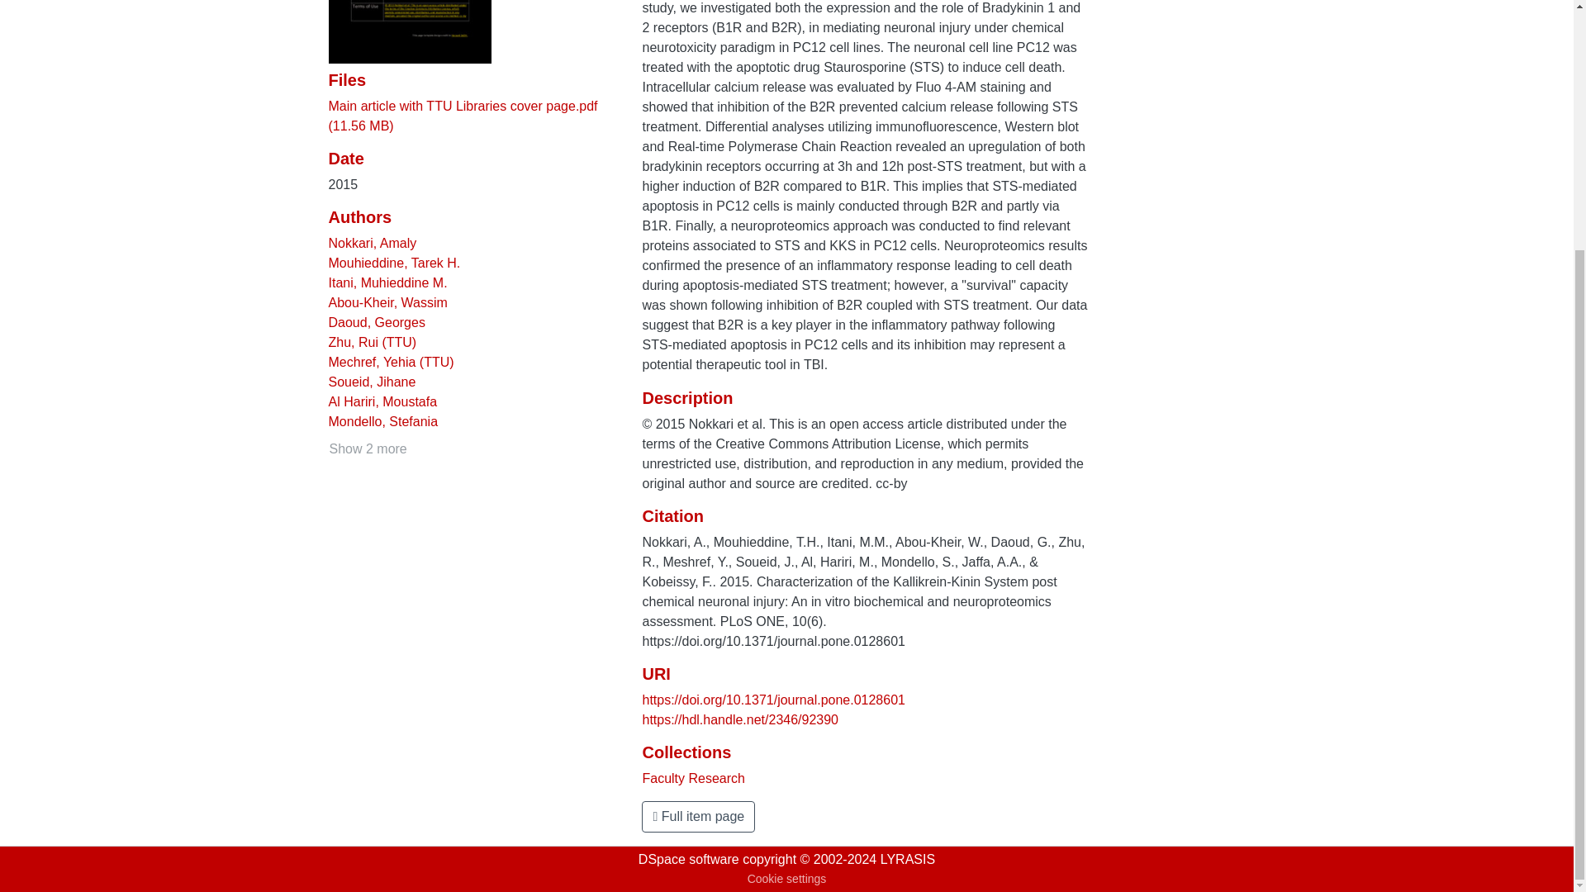 The image size is (1586, 892). I want to click on DSpace software, so click(689, 859).